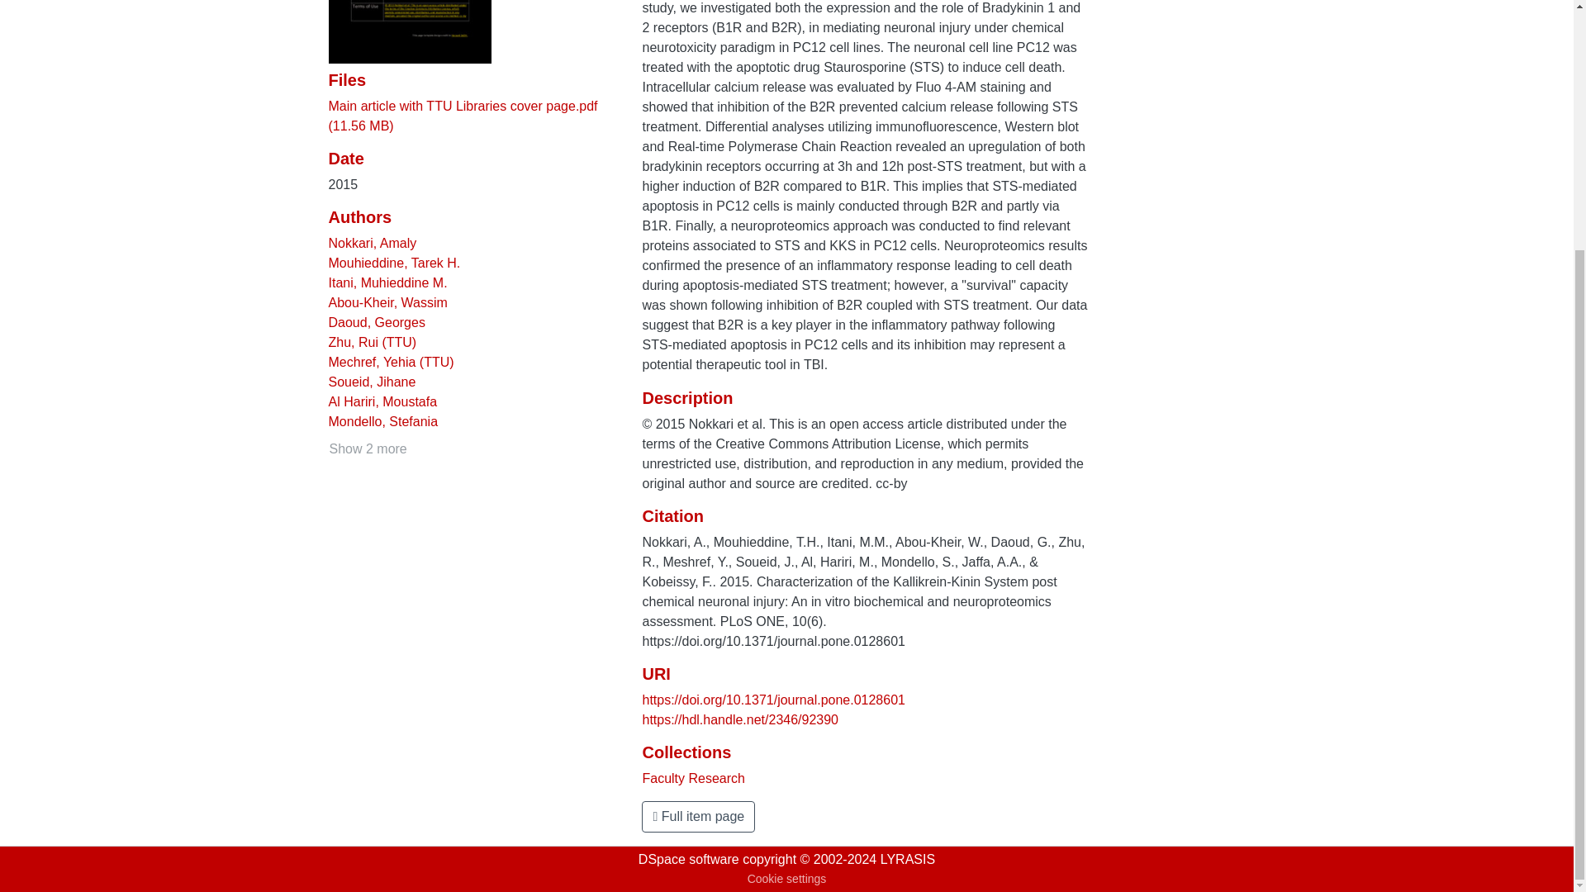 The image size is (1586, 892). I want to click on DSpace software, so click(689, 859).